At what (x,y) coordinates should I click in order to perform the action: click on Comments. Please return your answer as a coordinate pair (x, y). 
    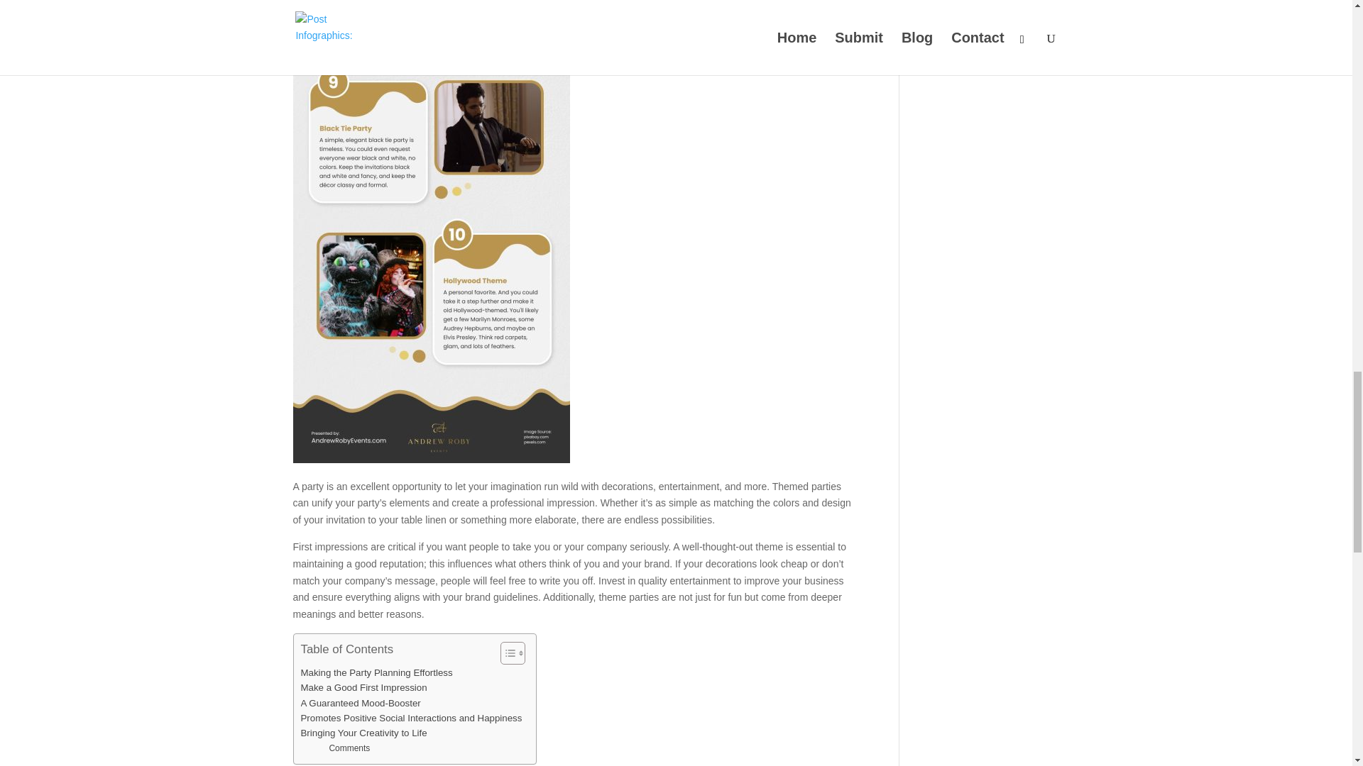
    Looking at the image, I should click on (349, 748).